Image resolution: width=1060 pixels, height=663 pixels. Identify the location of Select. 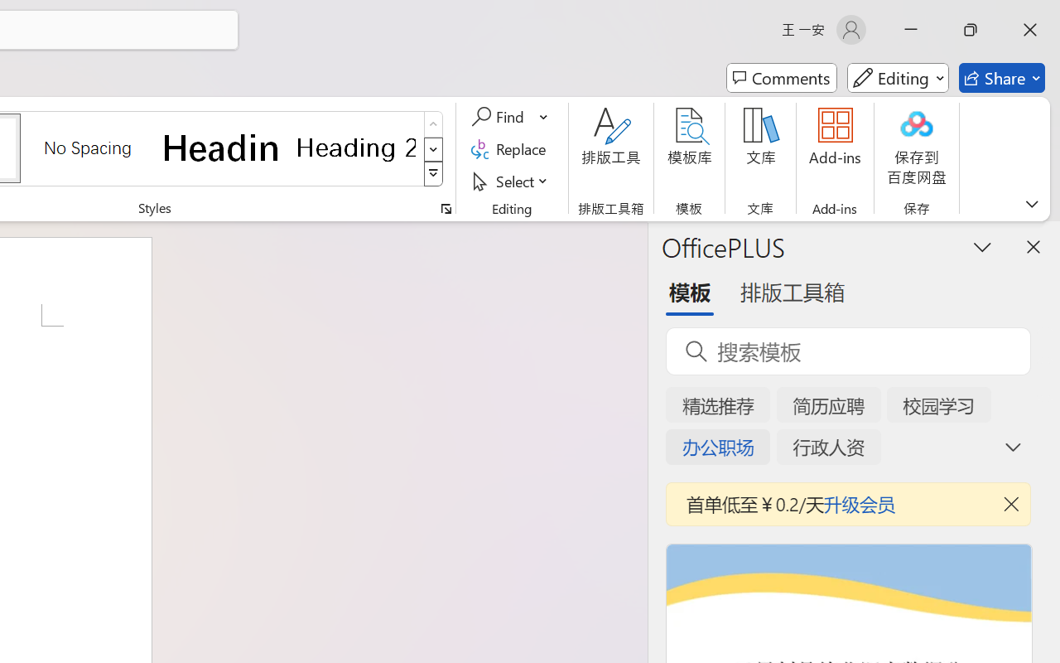
(512, 181).